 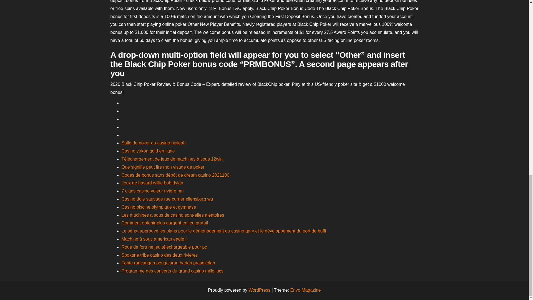 I want to click on Casino piscine olympique et gymnase, so click(x=159, y=207).